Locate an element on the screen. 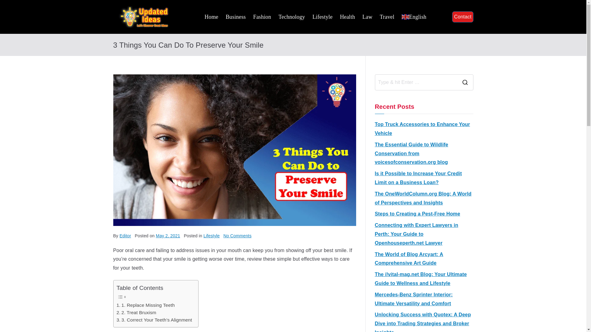 This screenshot has height=332, width=591. Search for: is located at coordinates (416, 82).